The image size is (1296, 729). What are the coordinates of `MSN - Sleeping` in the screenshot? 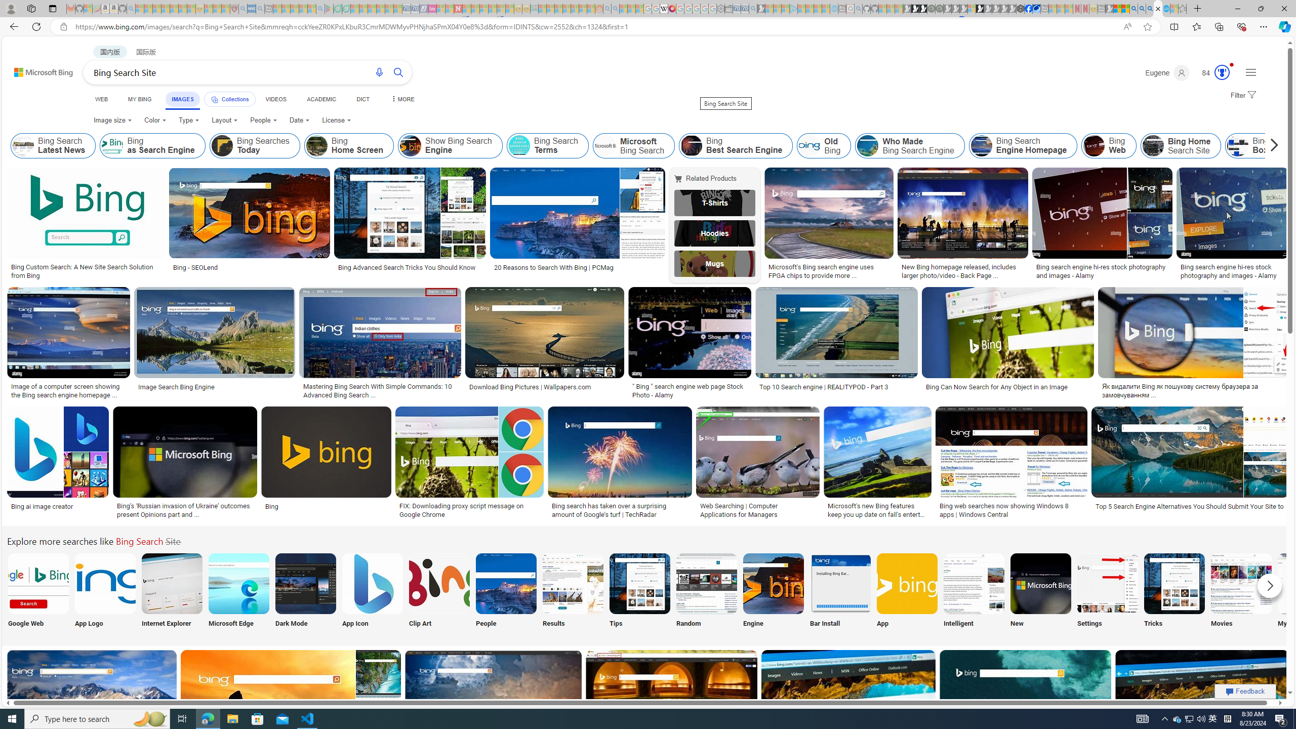 It's located at (1109, 9).